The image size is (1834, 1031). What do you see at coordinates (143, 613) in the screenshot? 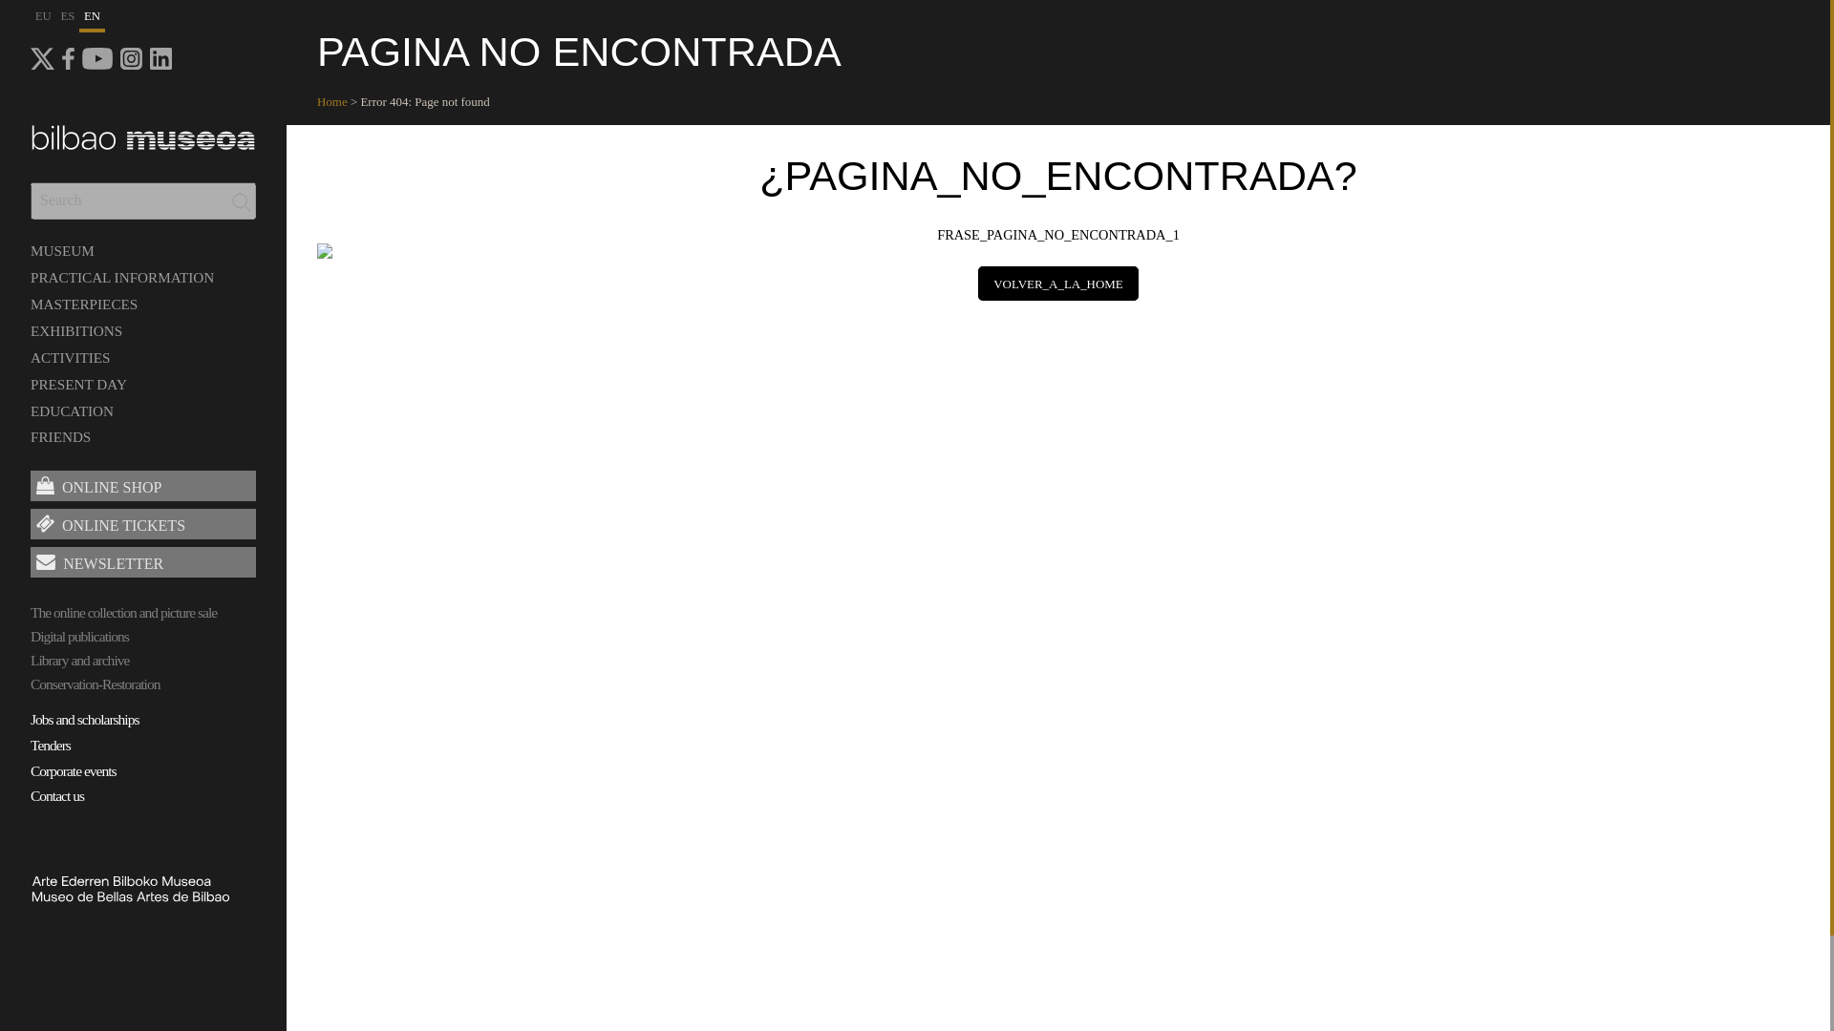
I see `The online collection and picture sale` at bounding box center [143, 613].